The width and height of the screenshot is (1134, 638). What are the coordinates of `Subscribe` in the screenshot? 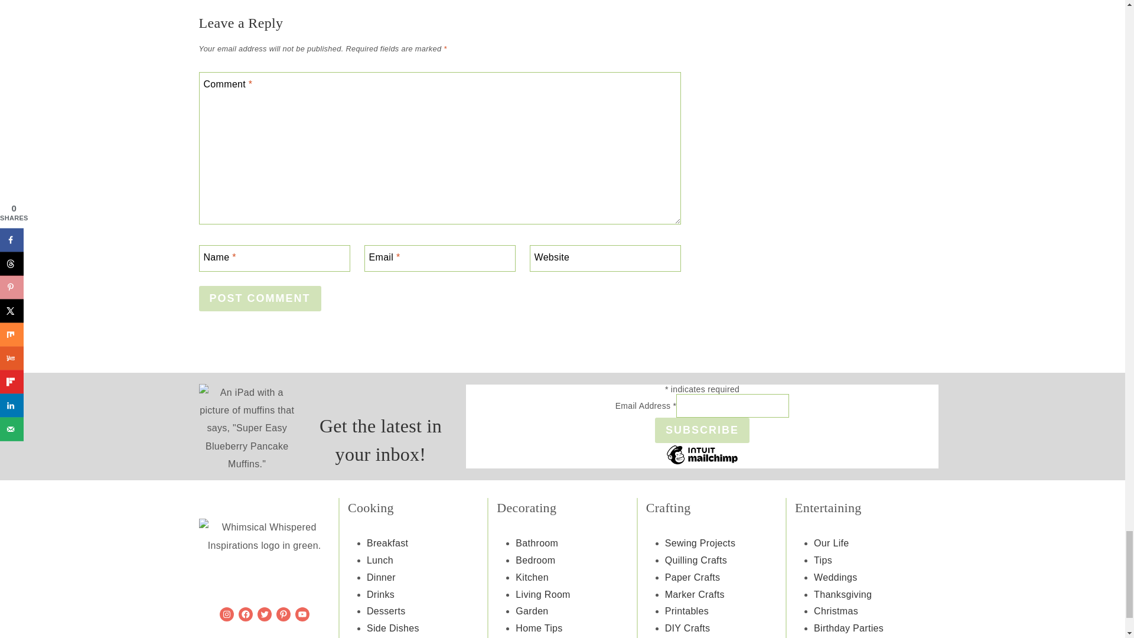 It's located at (702, 430).